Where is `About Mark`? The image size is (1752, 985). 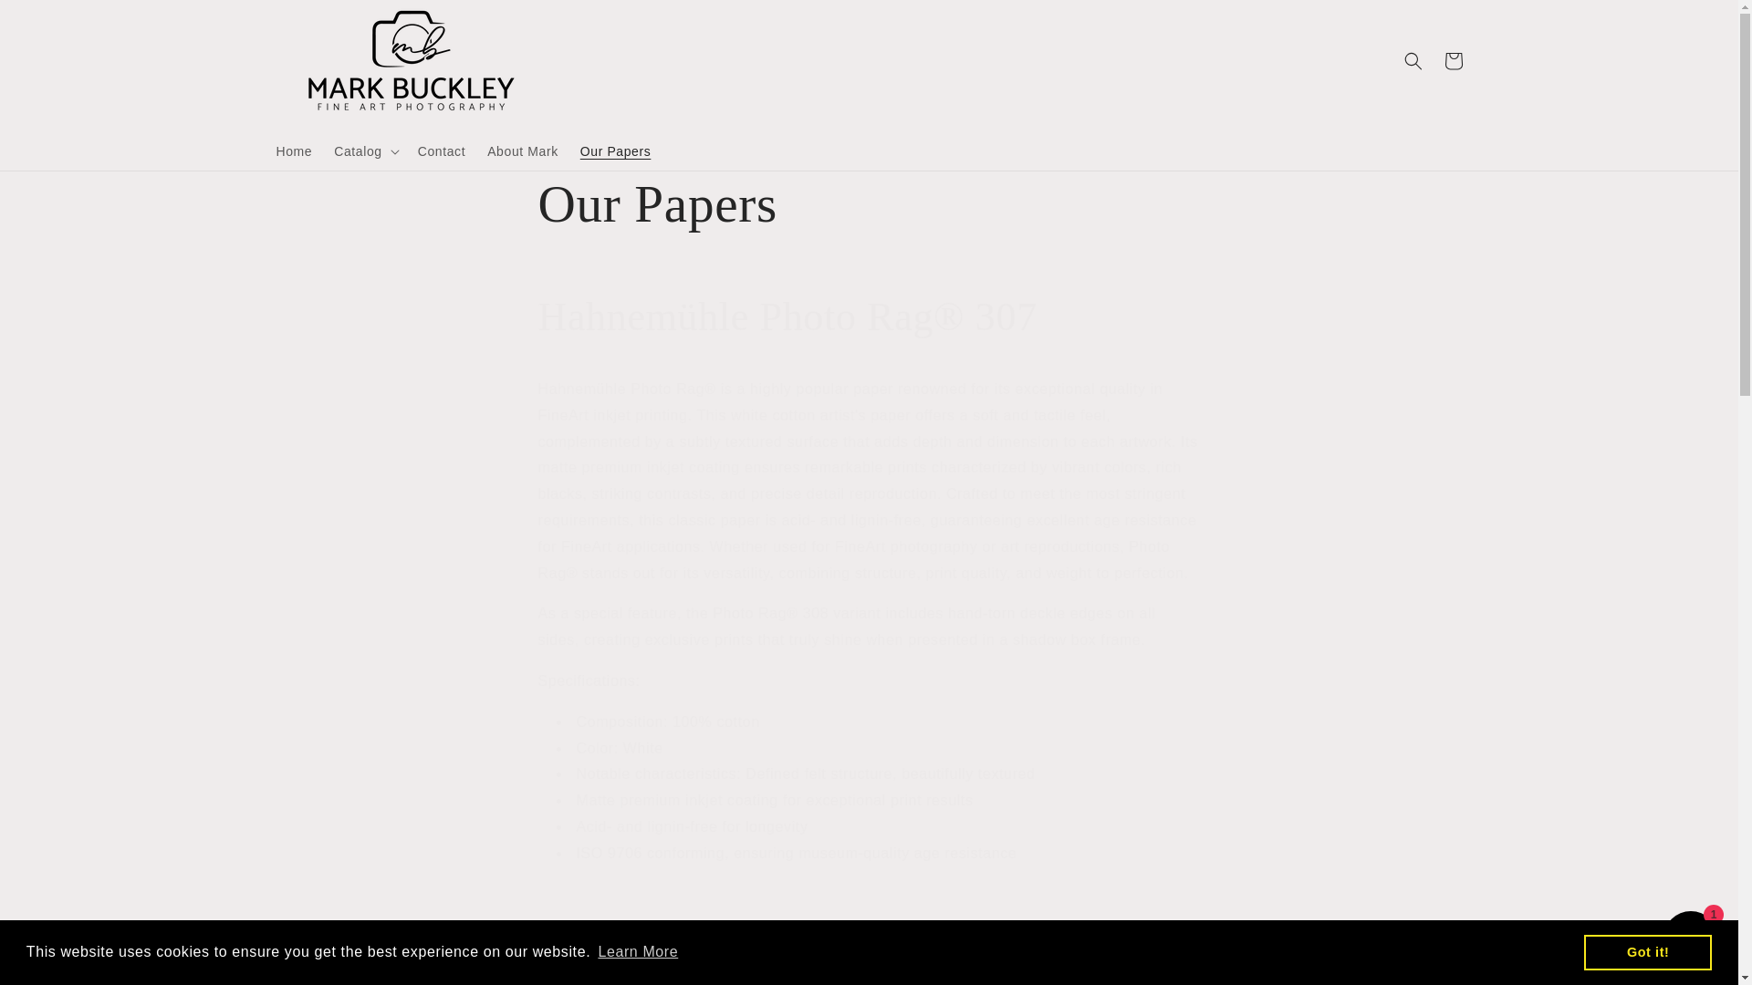 About Mark is located at coordinates (523, 150).